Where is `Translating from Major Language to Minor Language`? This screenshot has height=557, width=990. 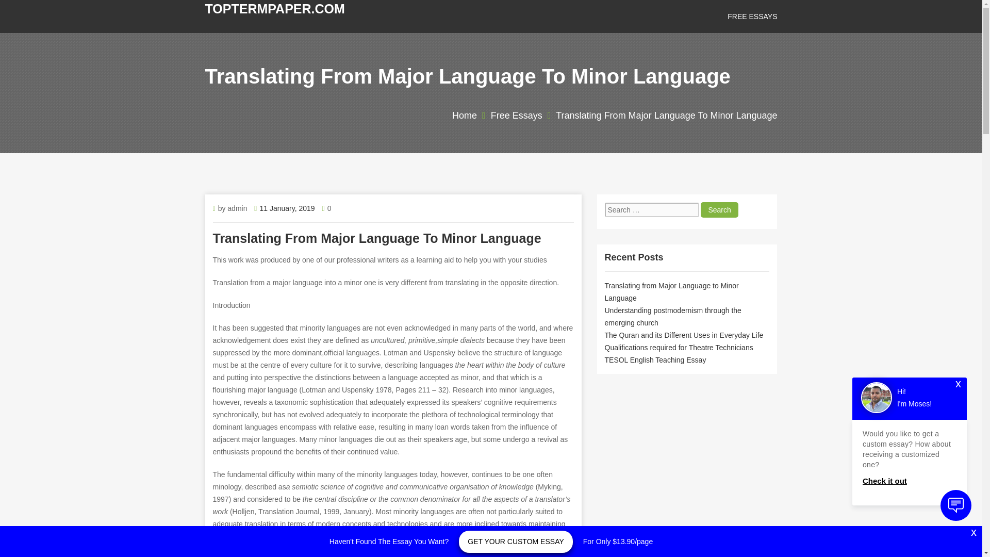 Translating from Major Language to Minor Language is located at coordinates (671, 292).